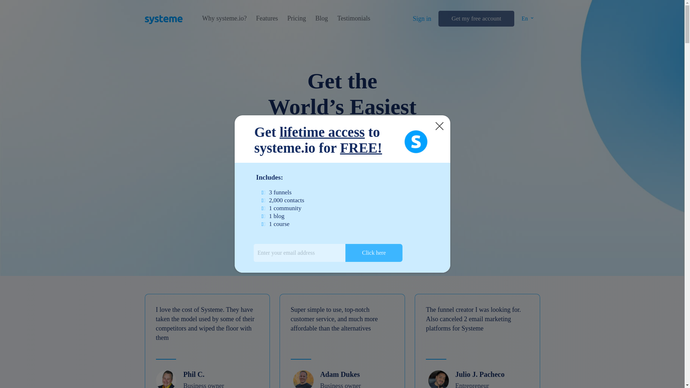 This screenshot has width=690, height=388. What do you see at coordinates (354, 18) in the screenshot?
I see `Testimonials` at bounding box center [354, 18].